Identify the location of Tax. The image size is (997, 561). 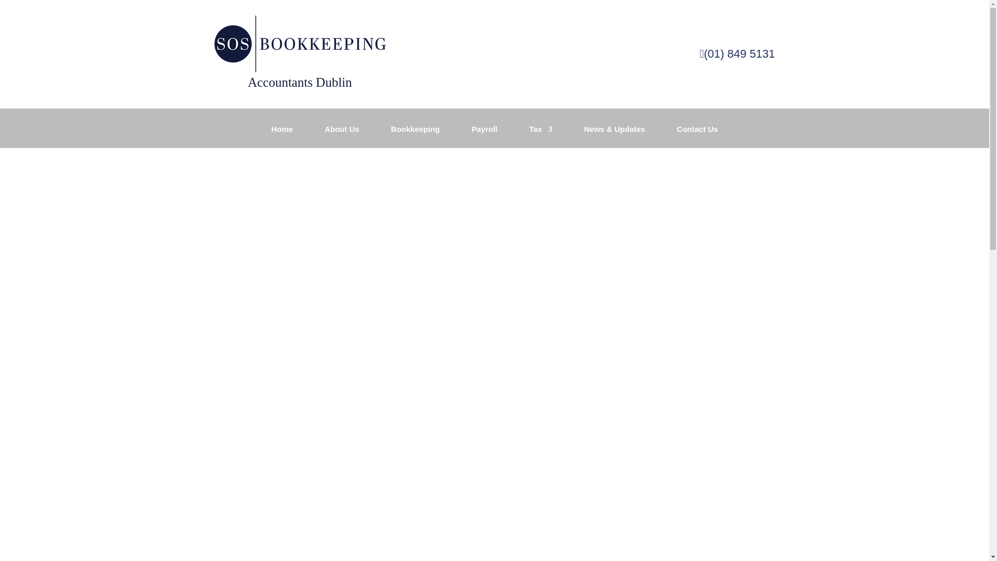
(541, 137).